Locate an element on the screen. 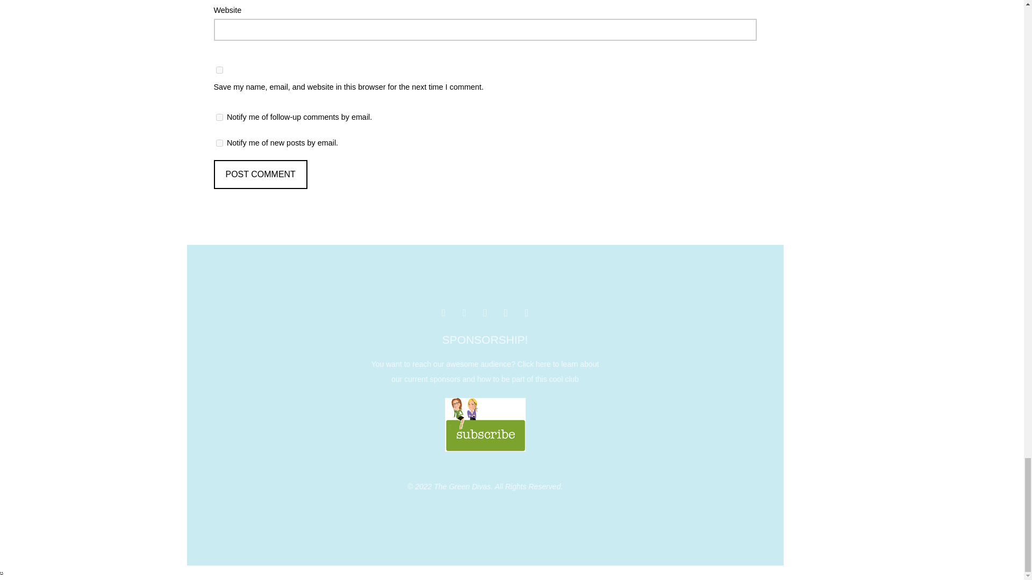  subscribe is located at coordinates (219, 117).